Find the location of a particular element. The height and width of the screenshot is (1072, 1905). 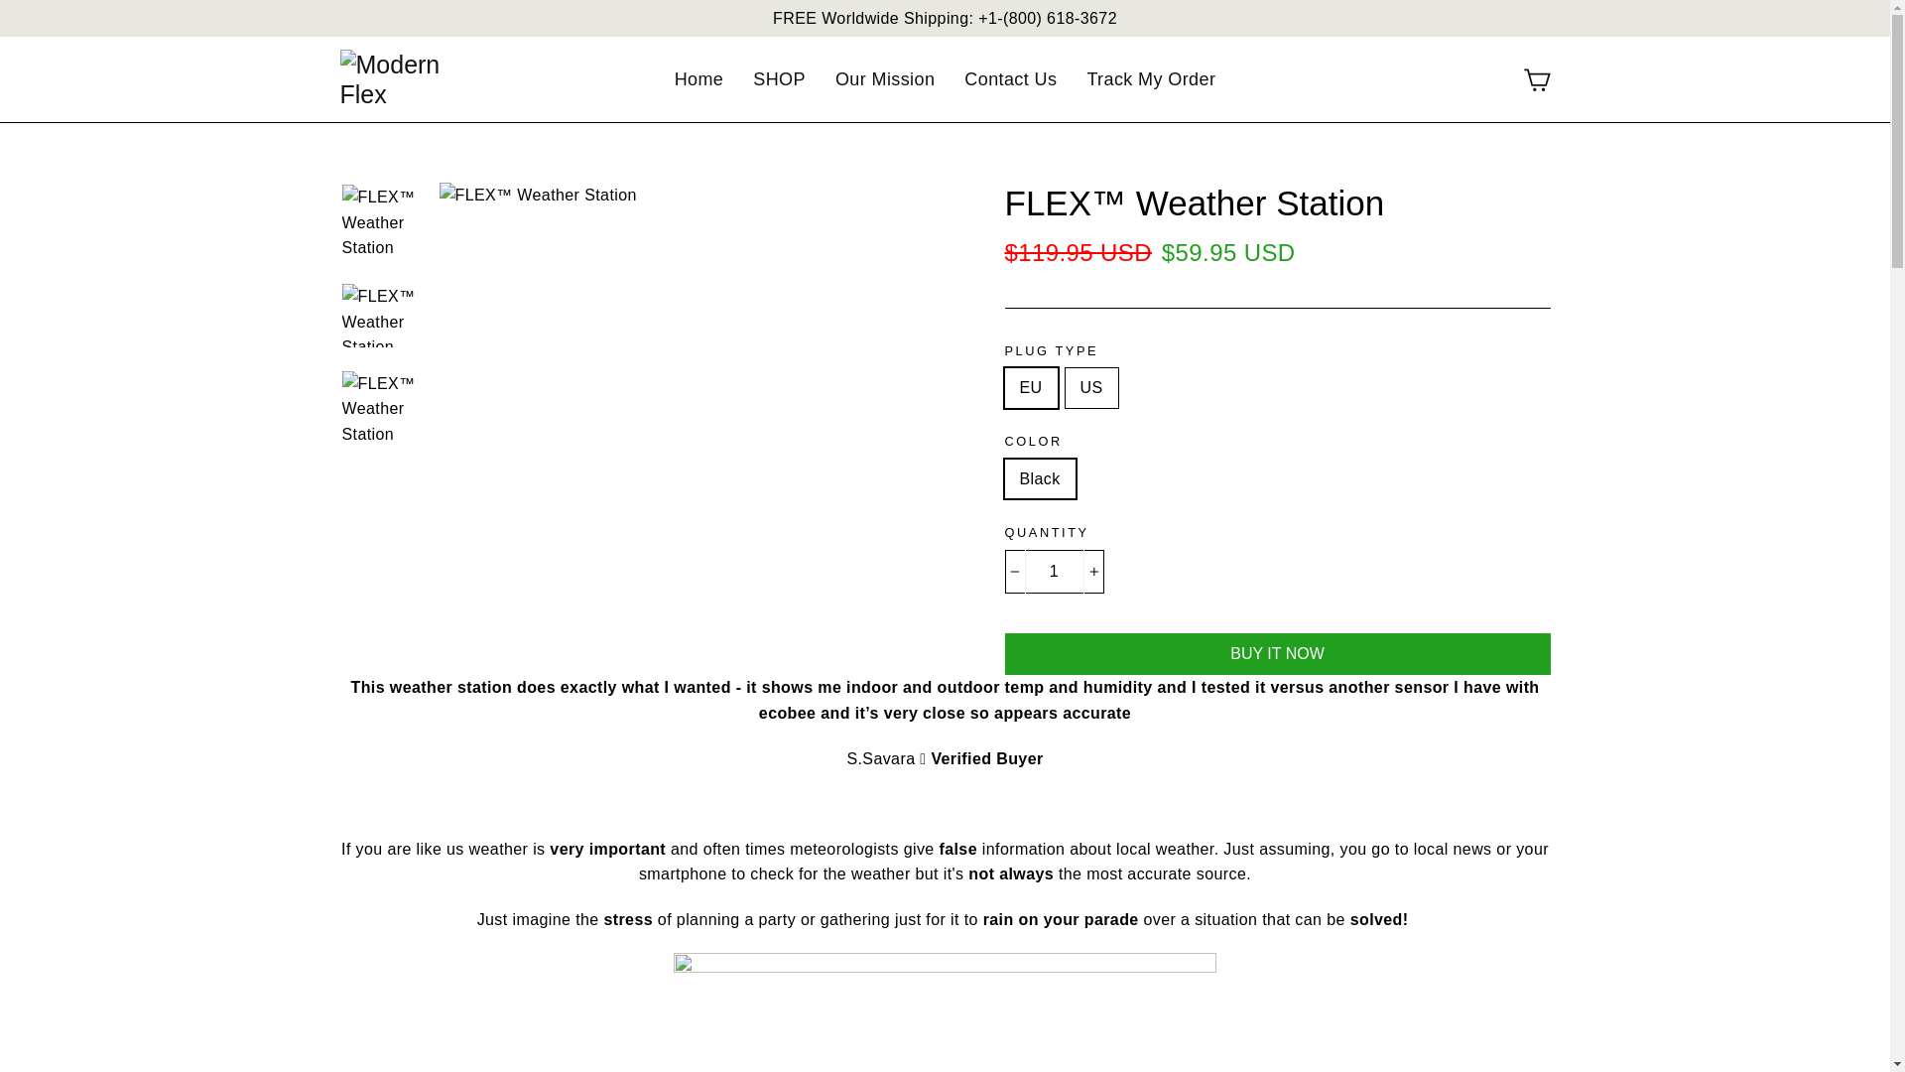

Cart is located at coordinates (1536, 79).